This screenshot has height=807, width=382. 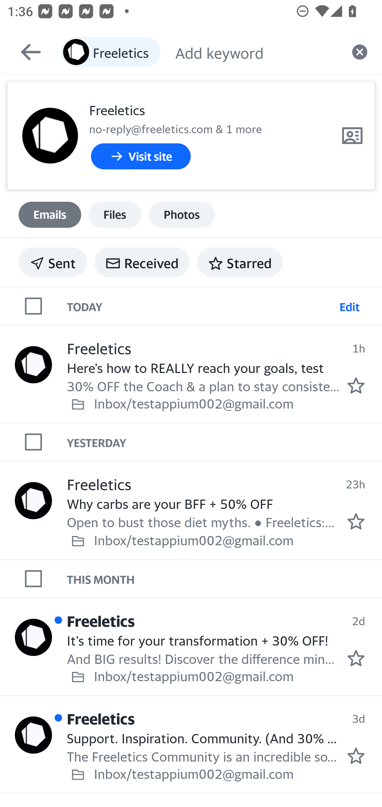 What do you see at coordinates (201, 306) in the screenshot?
I see `TODAY` at bounding box center [201, 306].